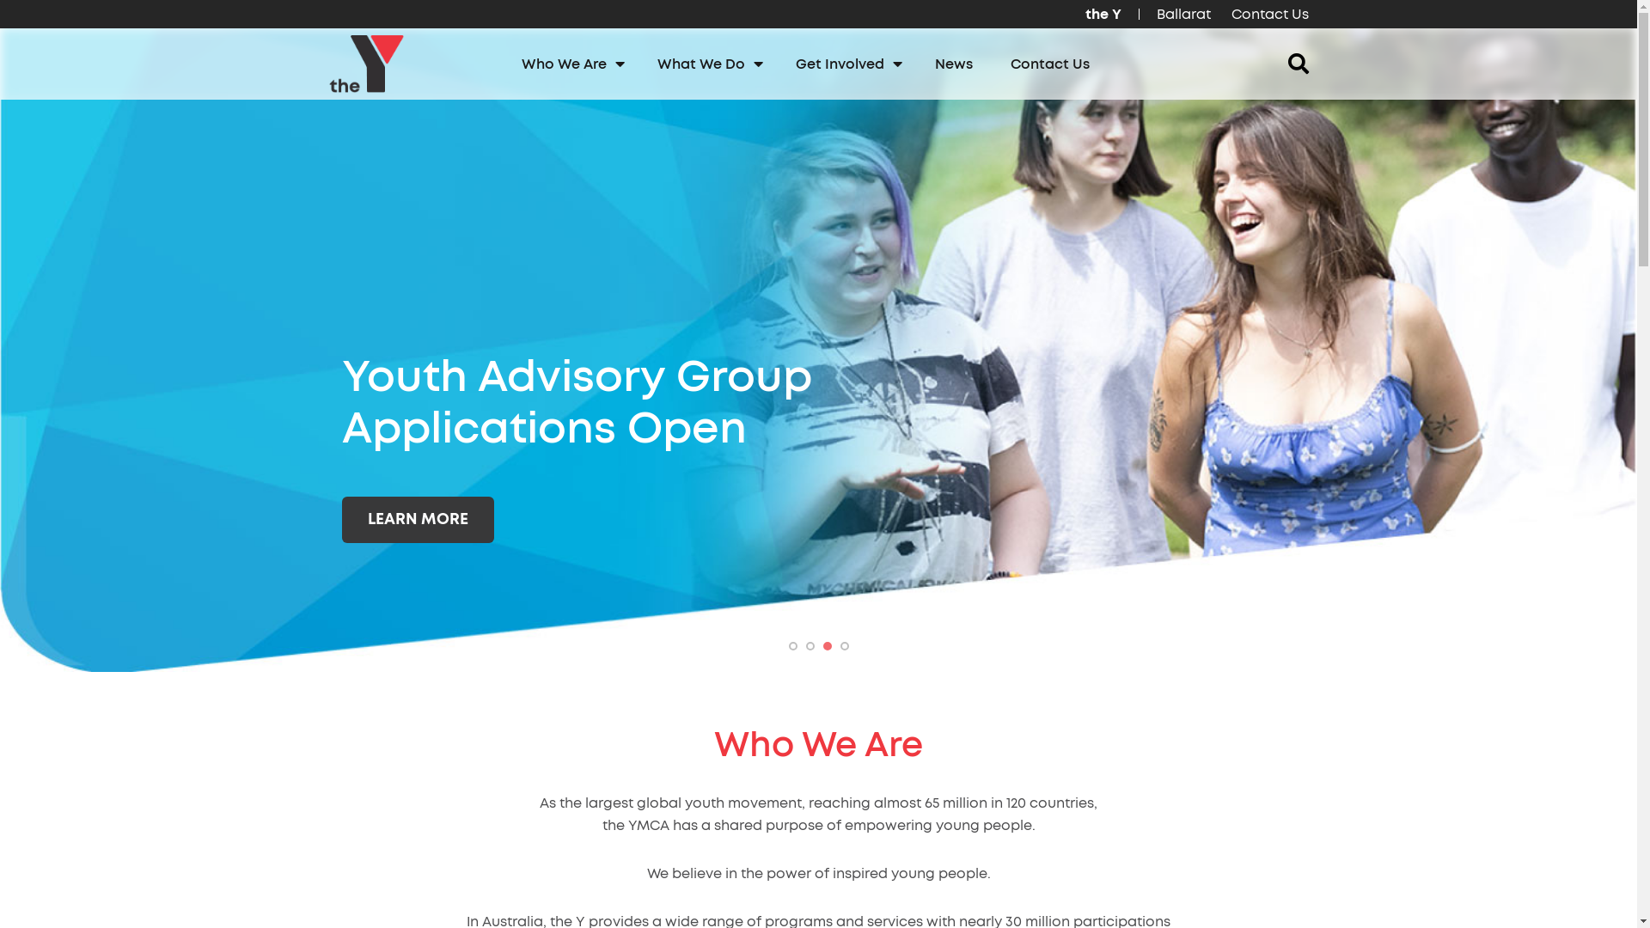 The image size is (1650, 928). Describe the element at coordinates (1050, 64) in the screenshot. I see `Contact Us` at that location.